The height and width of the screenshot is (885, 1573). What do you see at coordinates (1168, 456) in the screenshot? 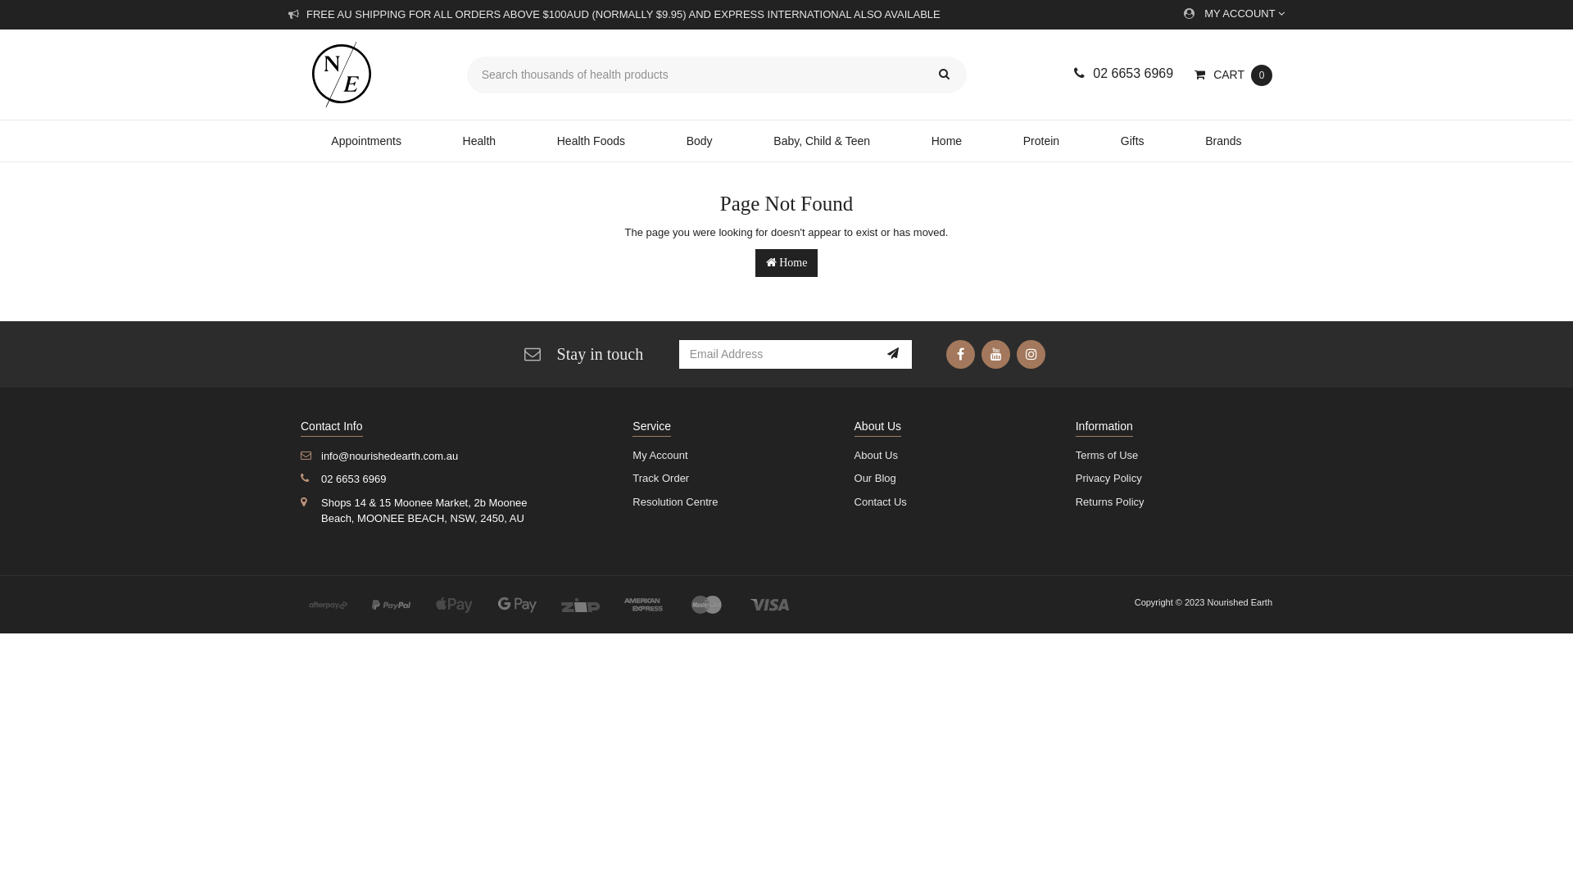
I see `Terms of Use` at bounding box center [1168, 456].